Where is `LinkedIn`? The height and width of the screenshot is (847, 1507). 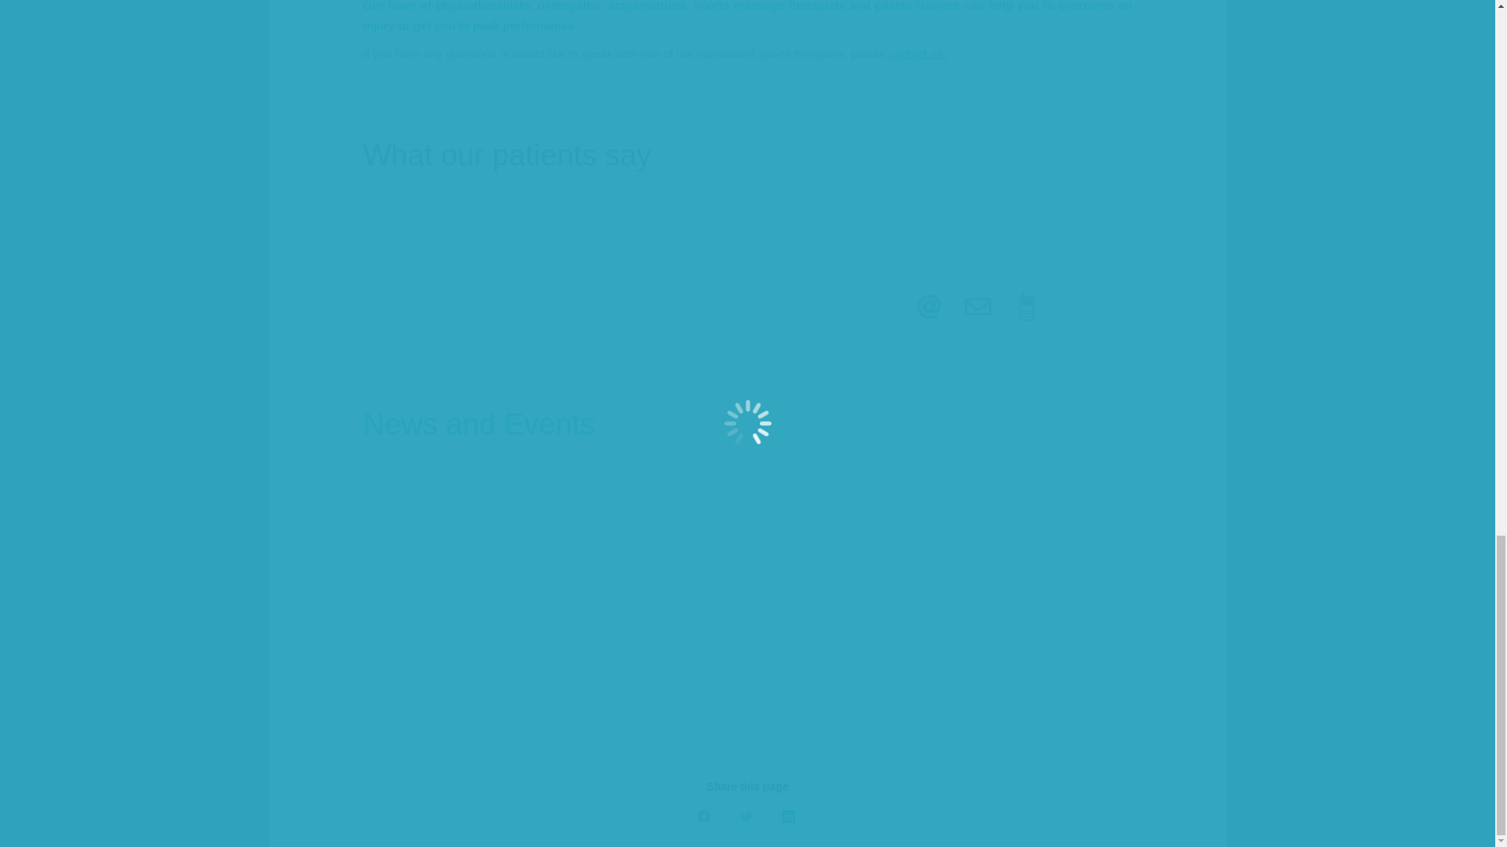
LinkedIn is located at coordinates (788, 816).